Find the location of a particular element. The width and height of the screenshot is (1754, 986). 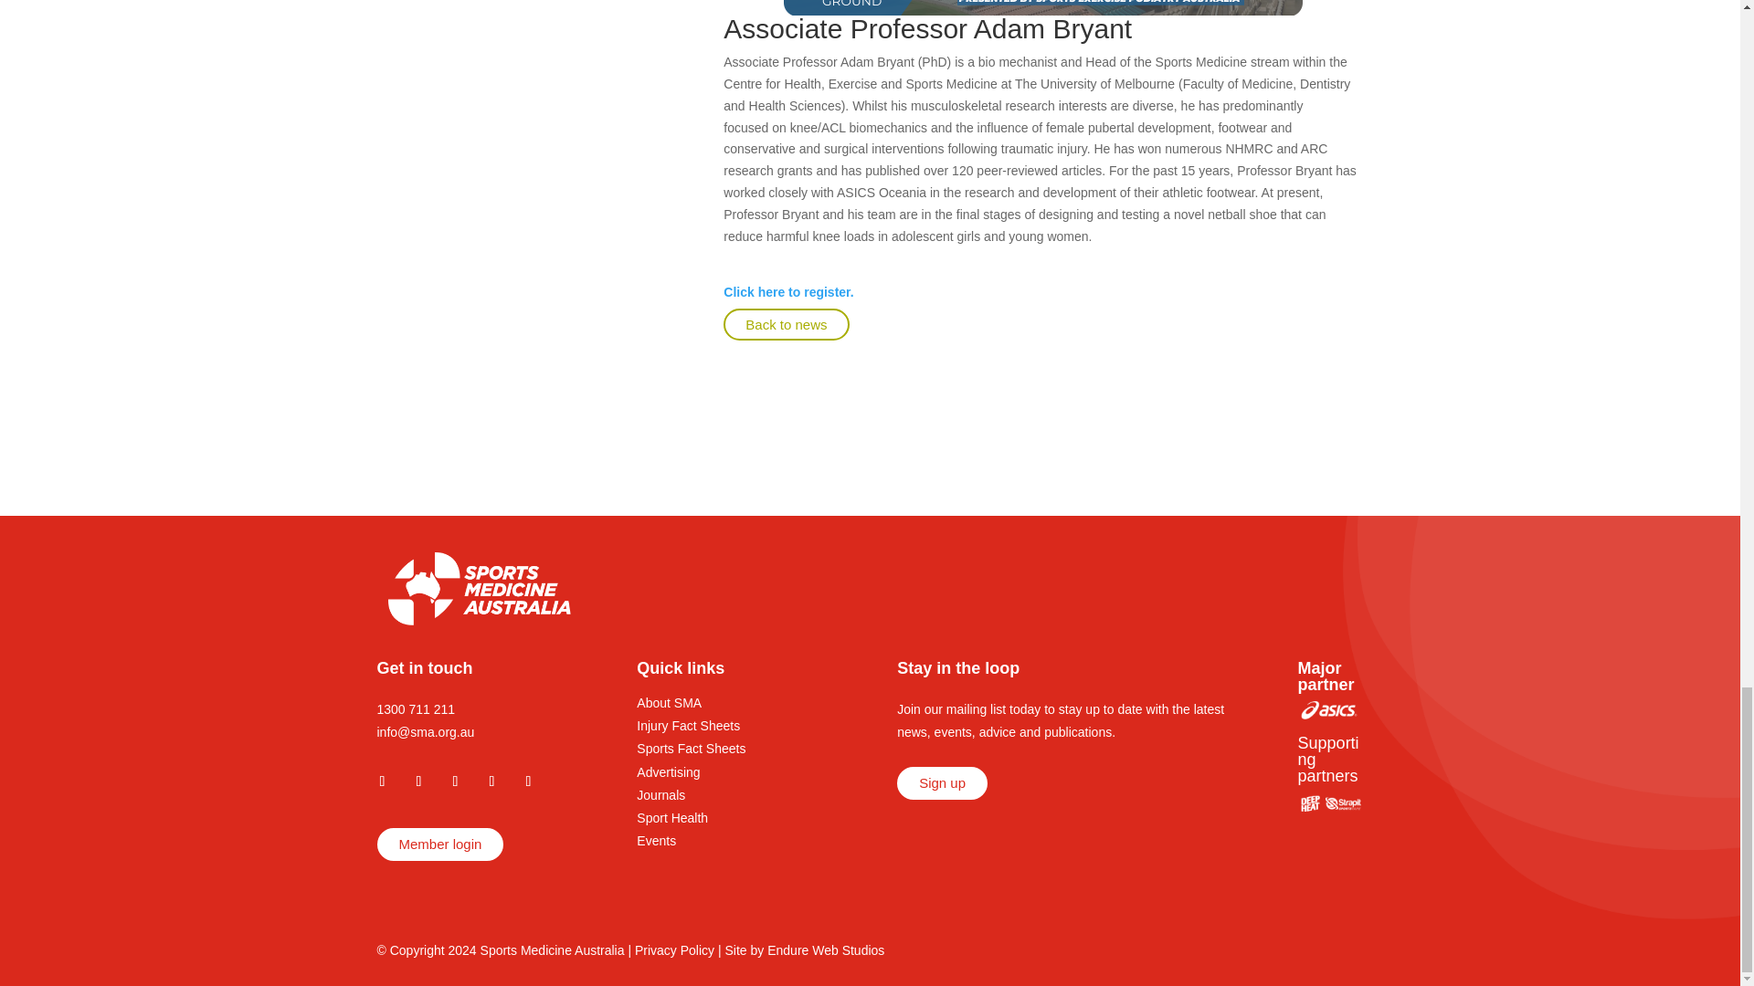

Follow on LinkedIn is located at coordinates (491, 781).